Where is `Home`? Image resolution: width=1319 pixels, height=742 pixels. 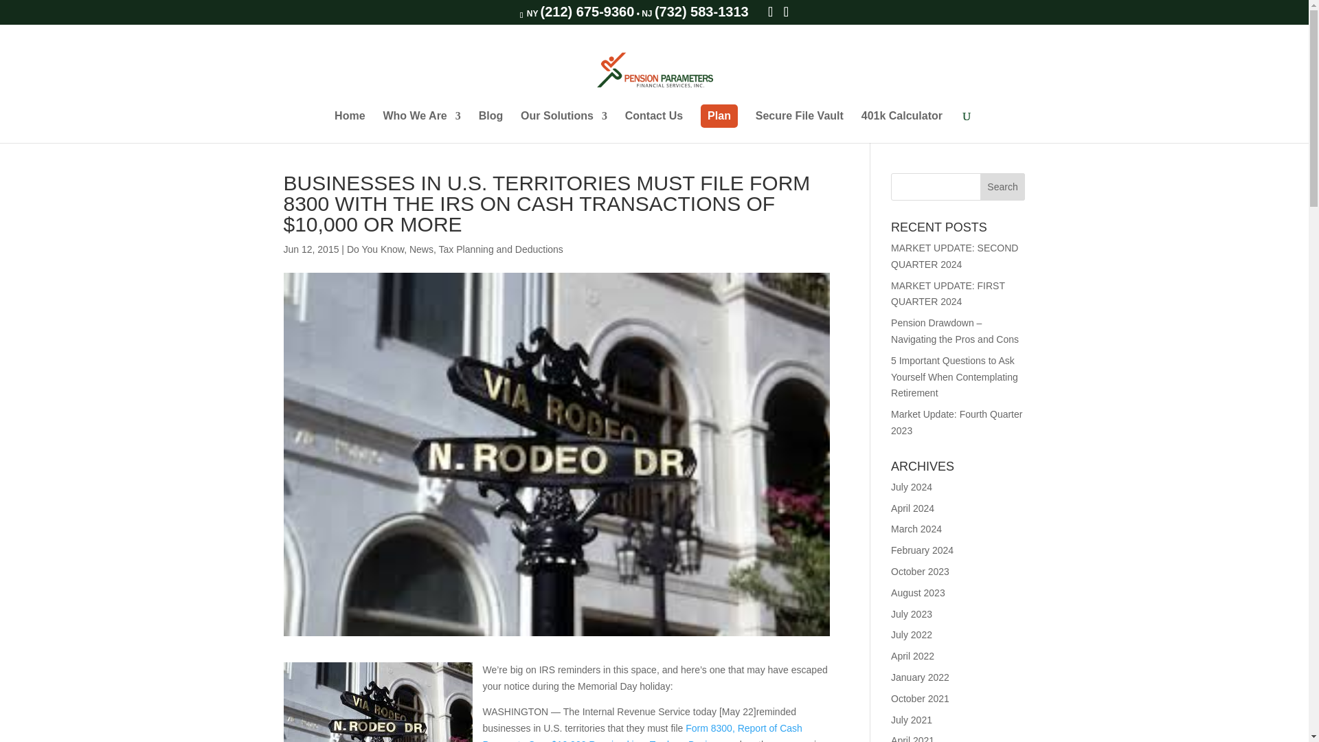 Home is located at coordinates (350, 127).